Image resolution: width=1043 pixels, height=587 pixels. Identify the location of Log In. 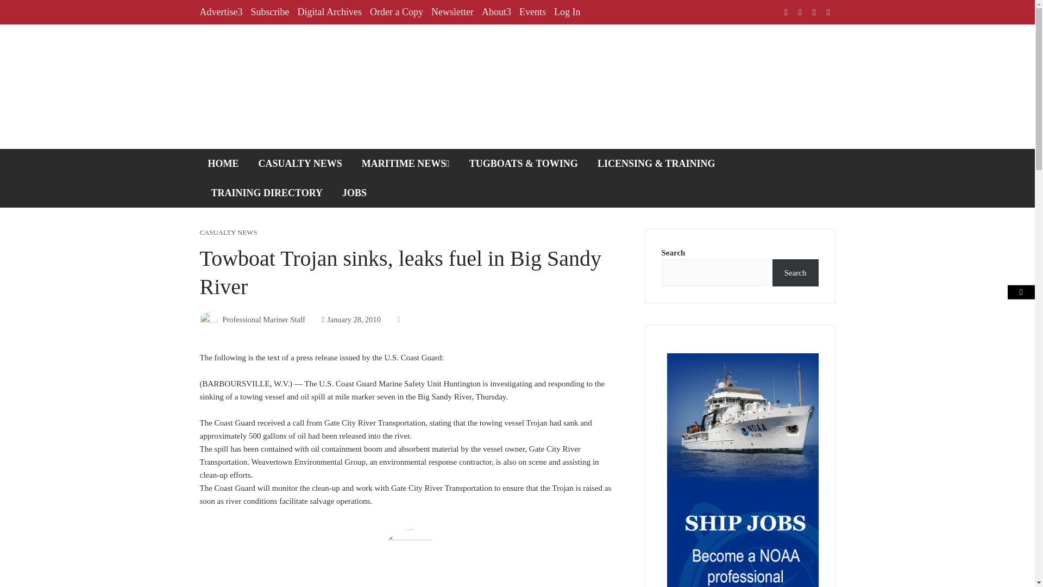
(567, 12).